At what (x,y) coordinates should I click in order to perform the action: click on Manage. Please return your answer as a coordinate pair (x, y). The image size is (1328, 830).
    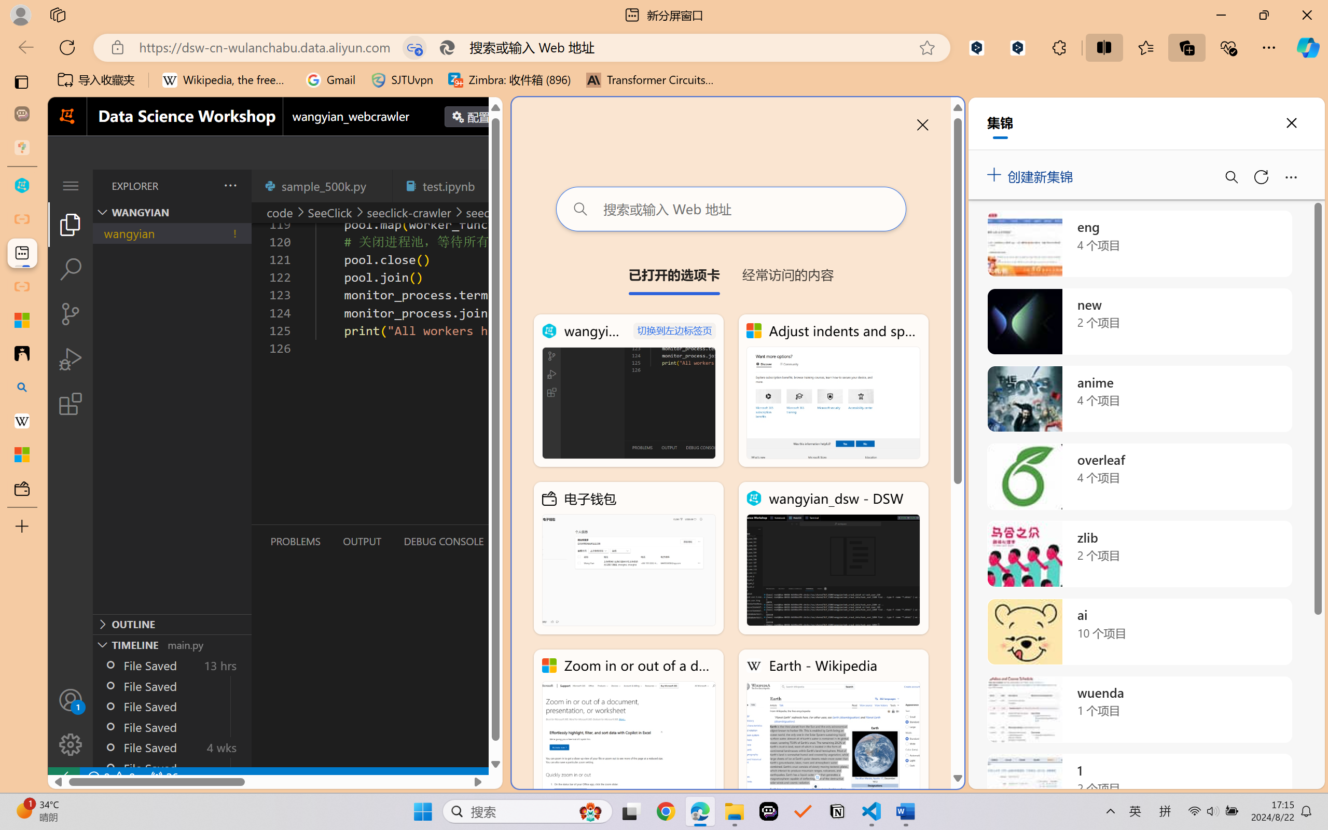
    Looking at the image, I should click on (71, 744).